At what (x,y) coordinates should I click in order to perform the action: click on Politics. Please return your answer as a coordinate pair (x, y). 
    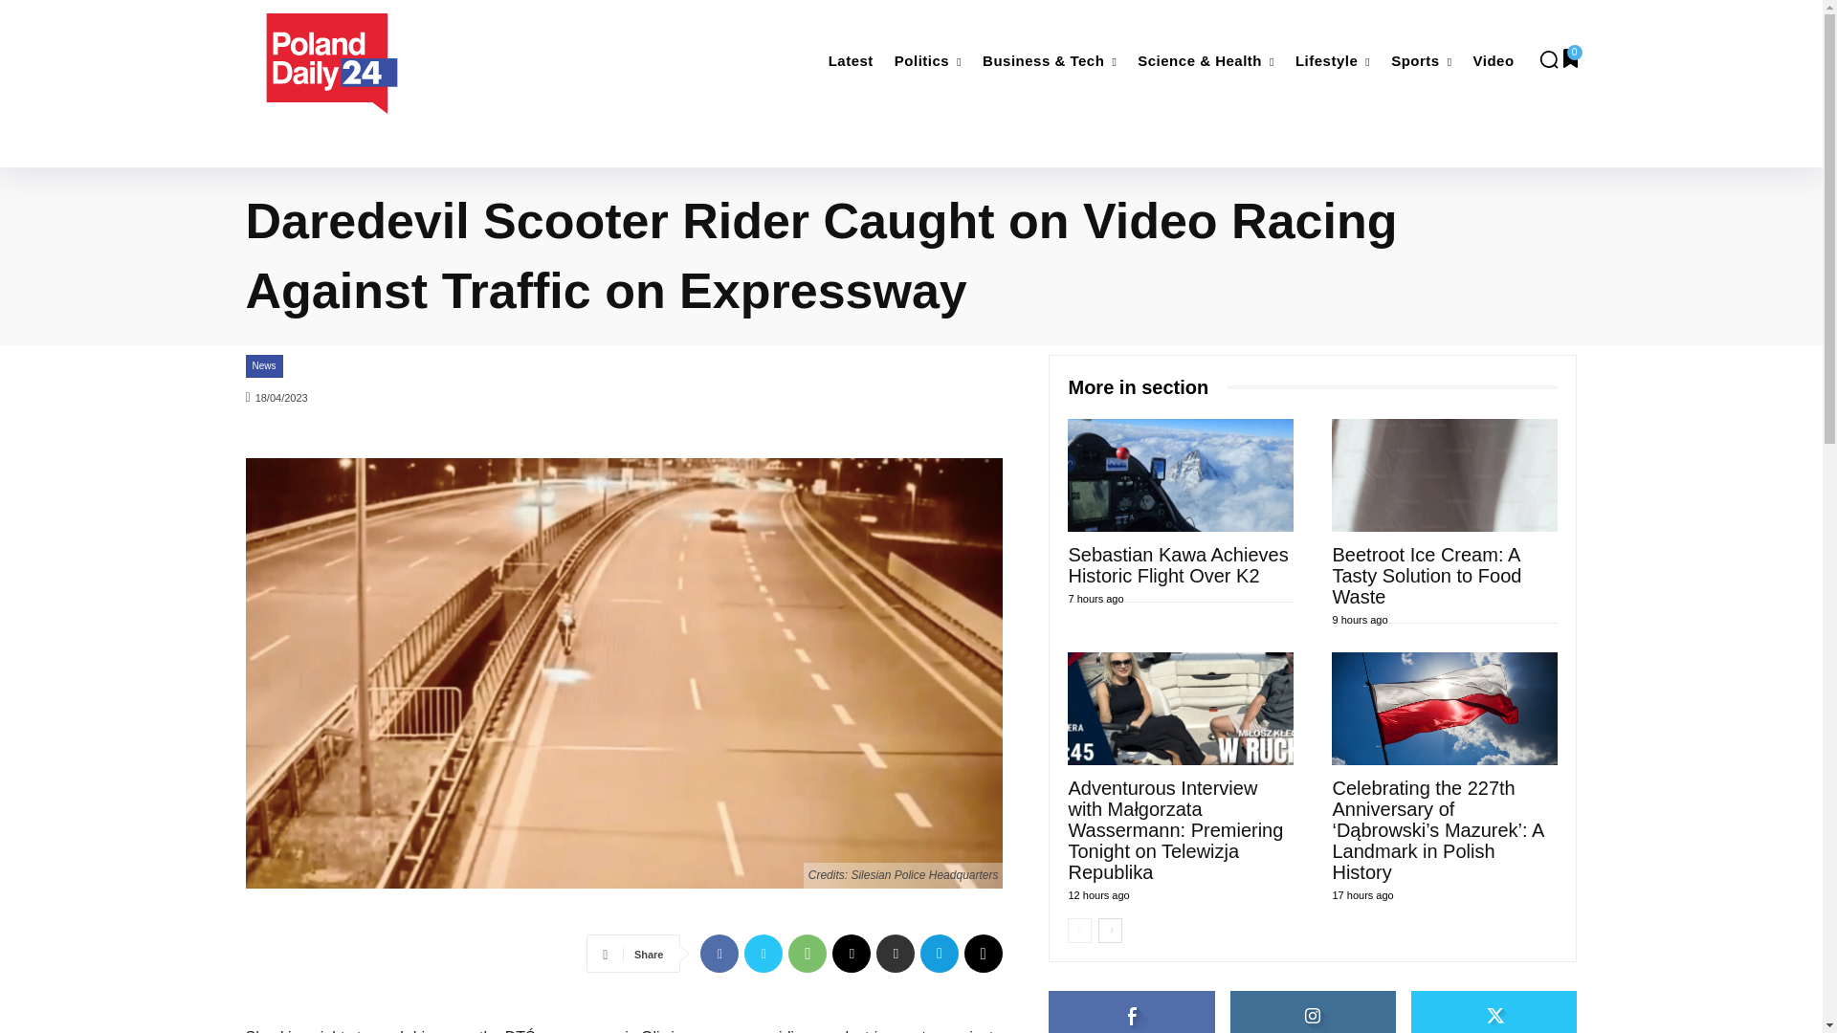
    Looking at the image, I should click on (928, 61).